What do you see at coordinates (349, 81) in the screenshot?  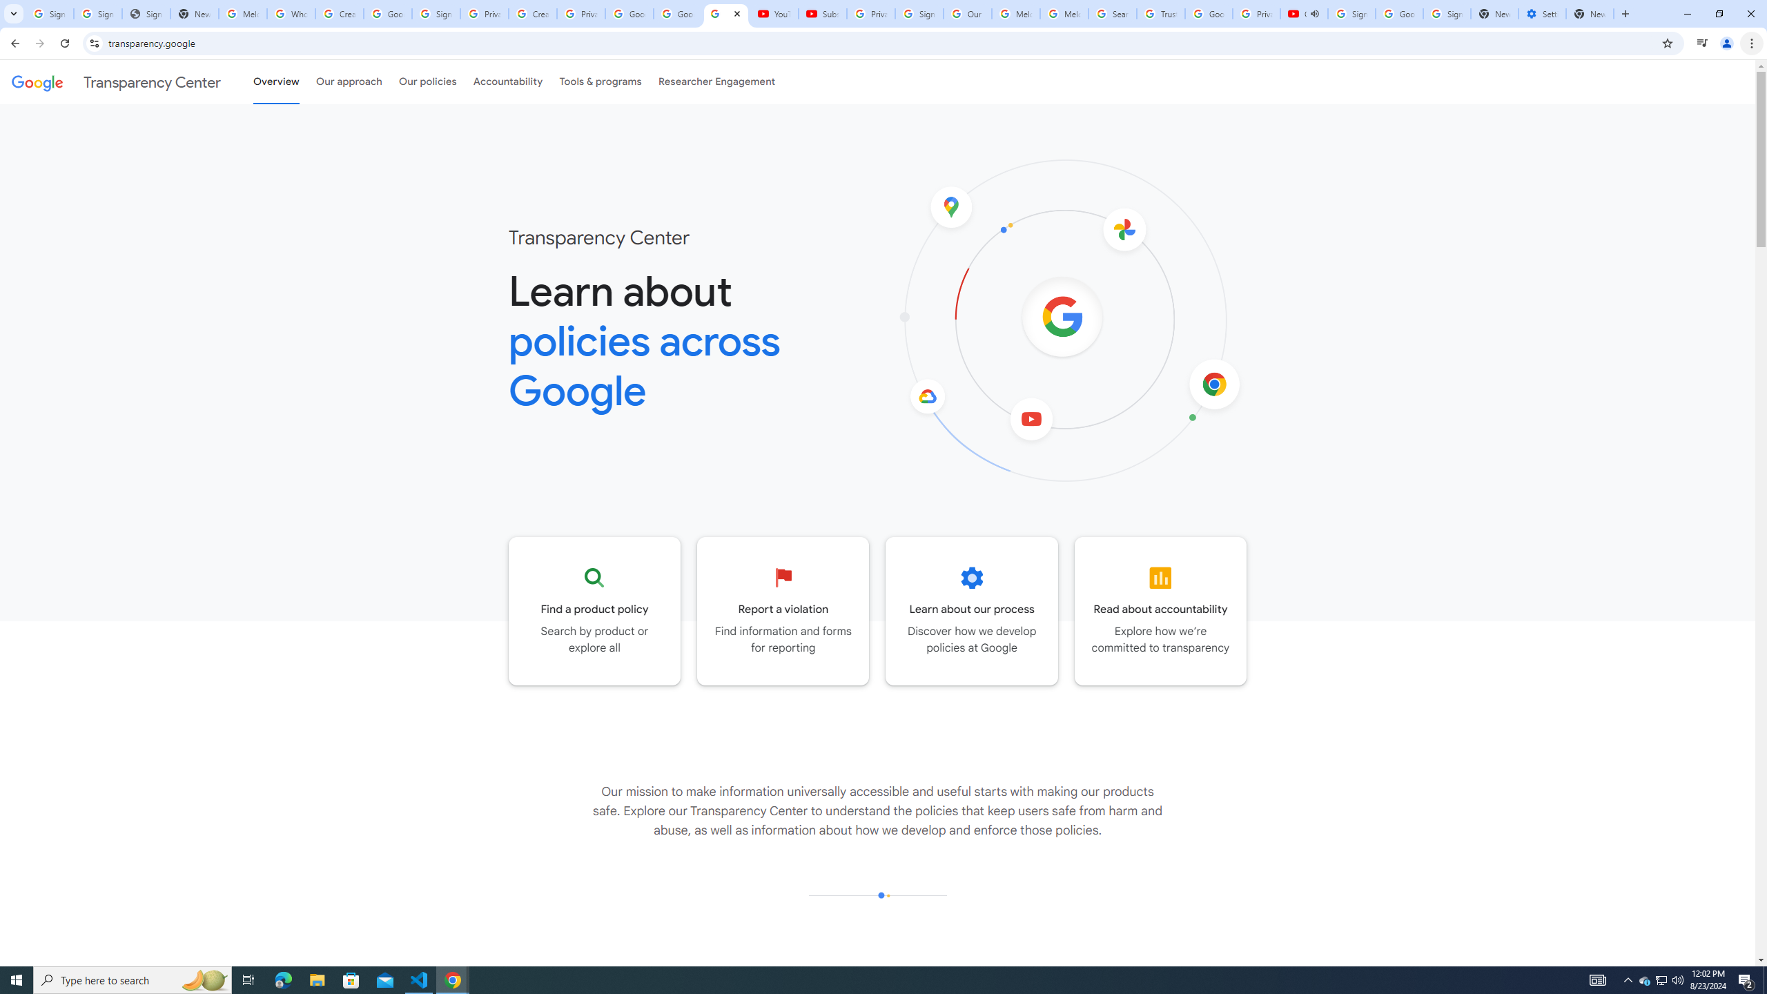 I see `Our approach` at bounding box center [349, 81].